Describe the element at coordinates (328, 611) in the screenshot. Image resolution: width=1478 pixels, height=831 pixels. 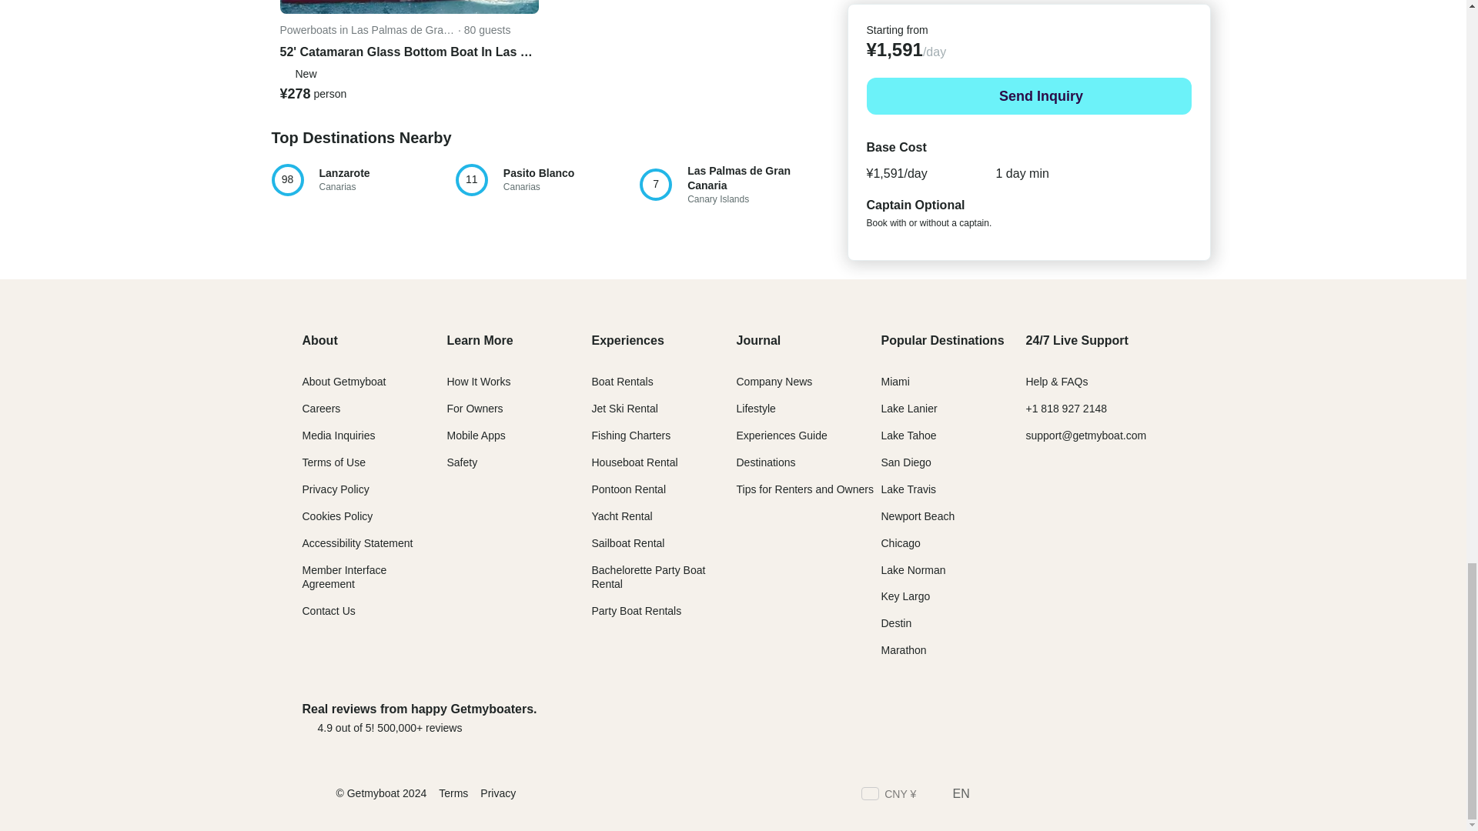
I see `Contact Us` at that location.